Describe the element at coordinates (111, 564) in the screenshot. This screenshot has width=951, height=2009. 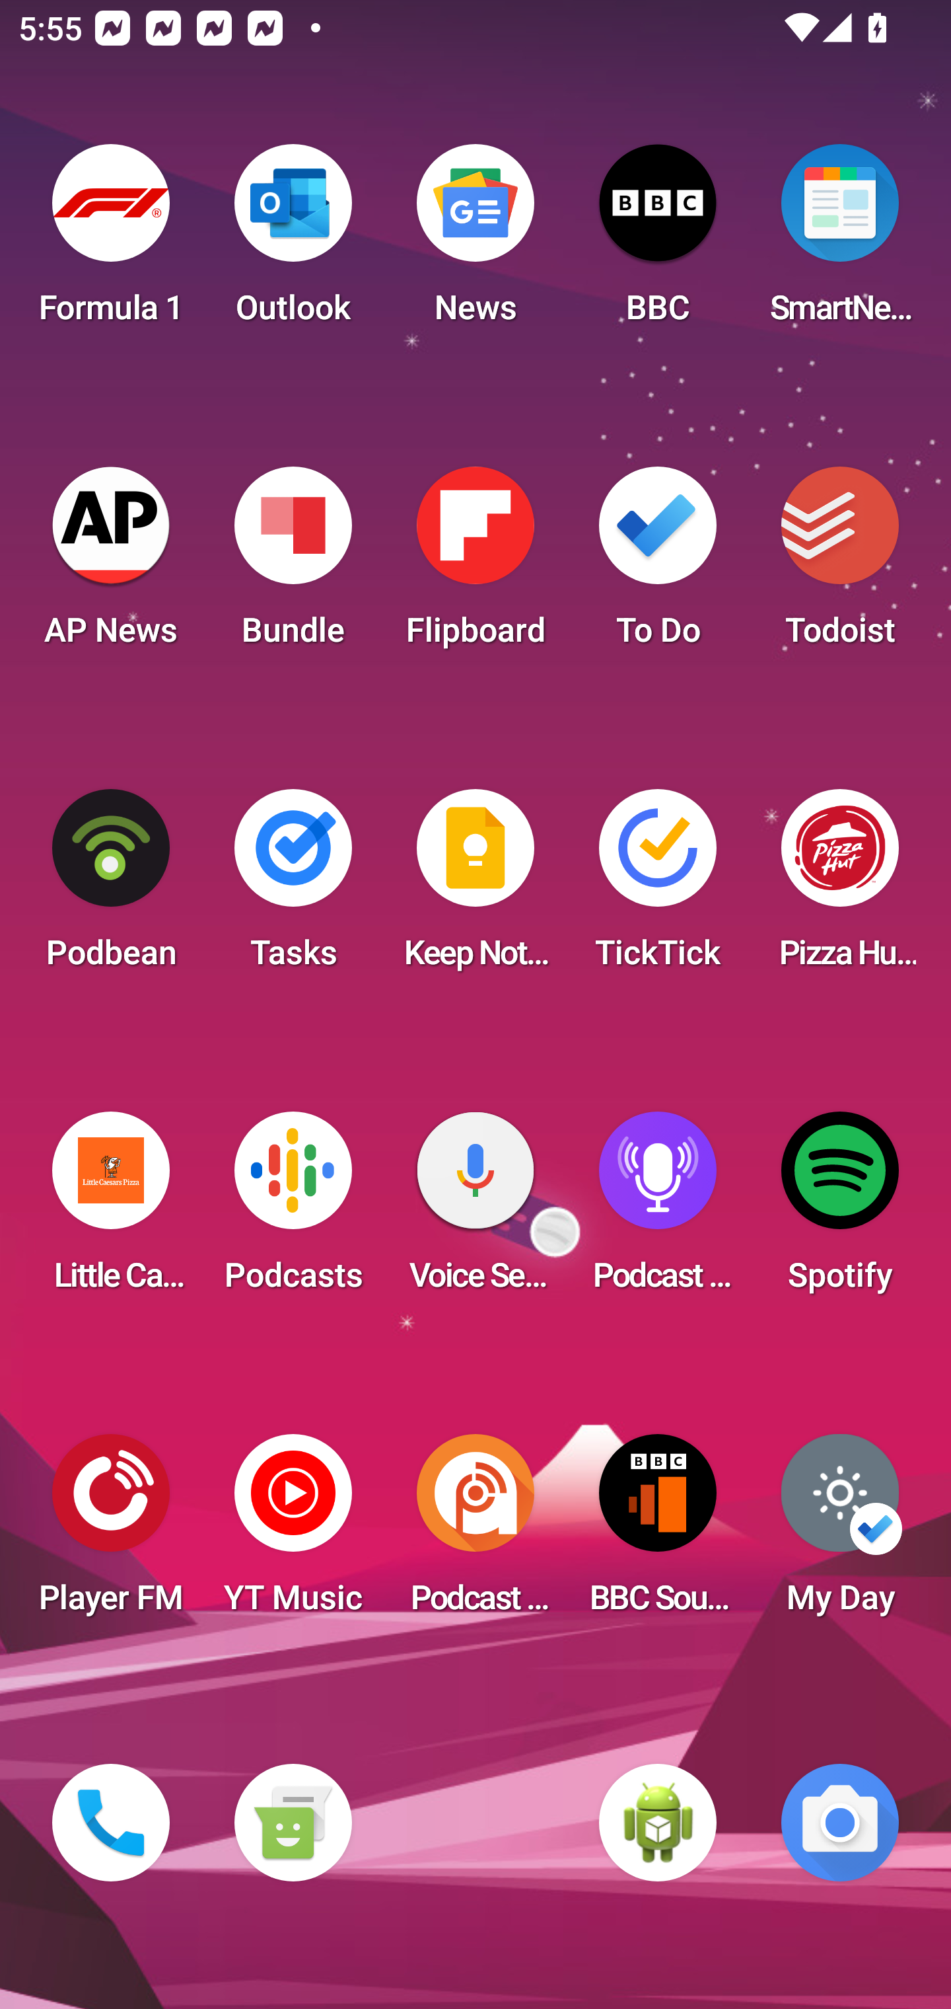
I see `AP News` at that location.